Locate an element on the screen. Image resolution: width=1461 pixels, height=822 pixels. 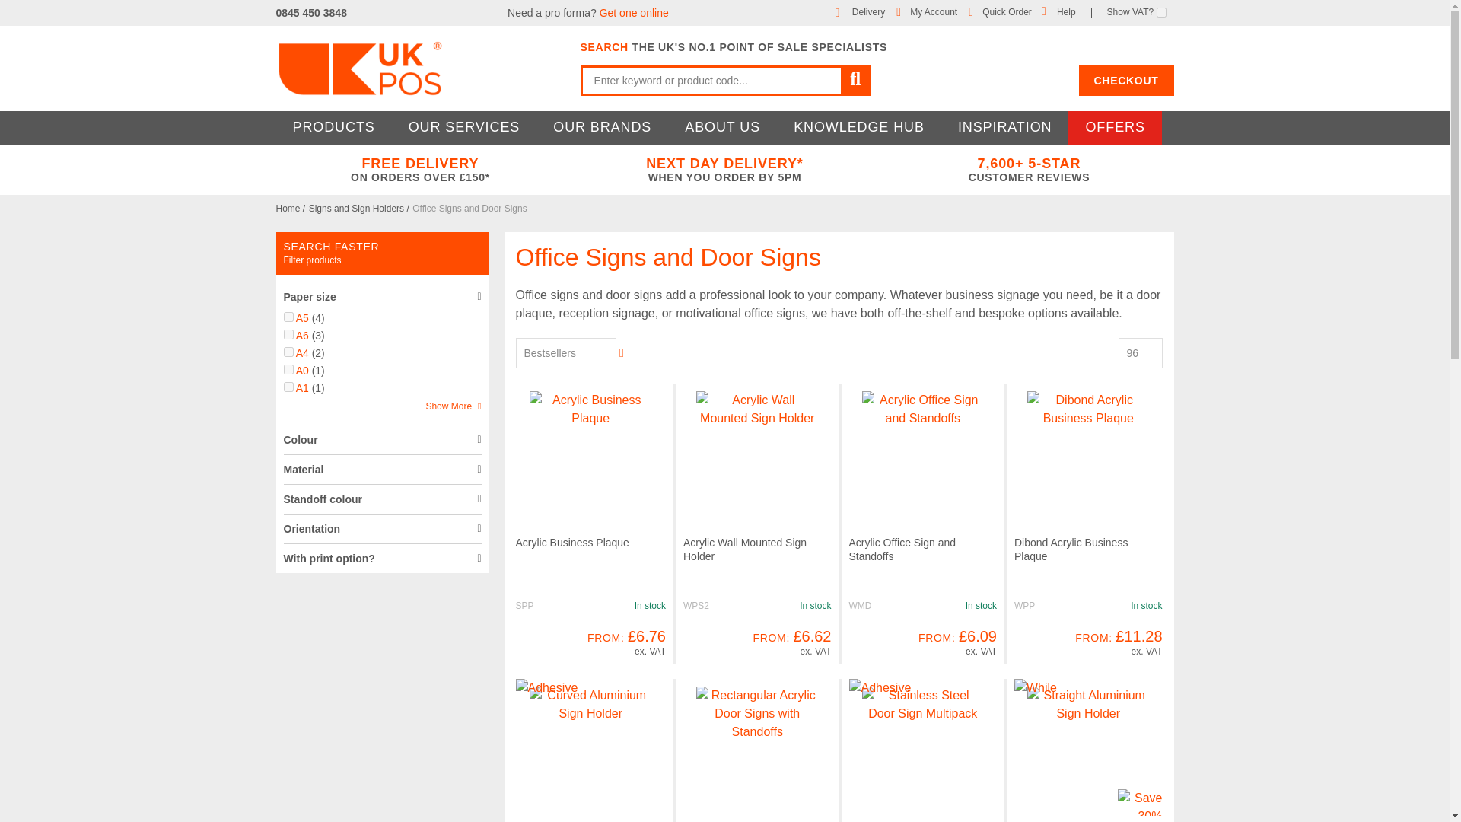
on is located at coordinates (288, 370).